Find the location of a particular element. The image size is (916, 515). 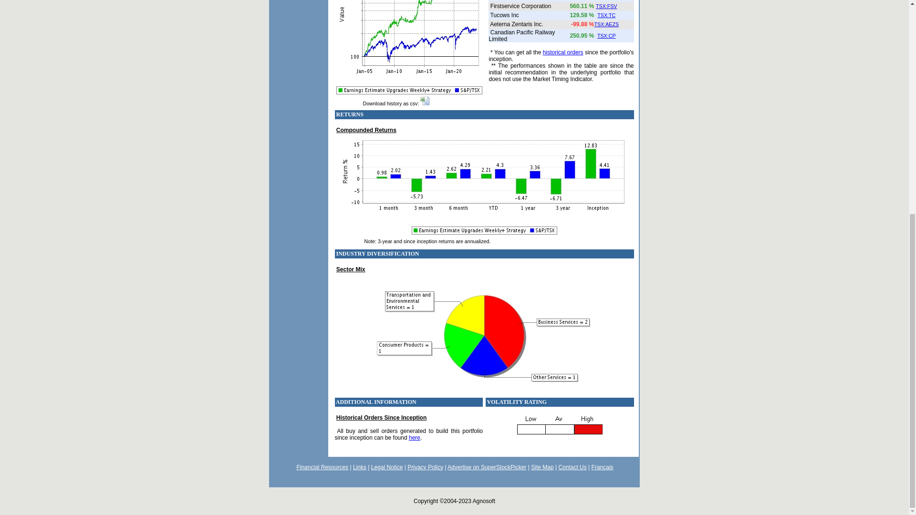

Contact Us is located at coordinates (572, 467).